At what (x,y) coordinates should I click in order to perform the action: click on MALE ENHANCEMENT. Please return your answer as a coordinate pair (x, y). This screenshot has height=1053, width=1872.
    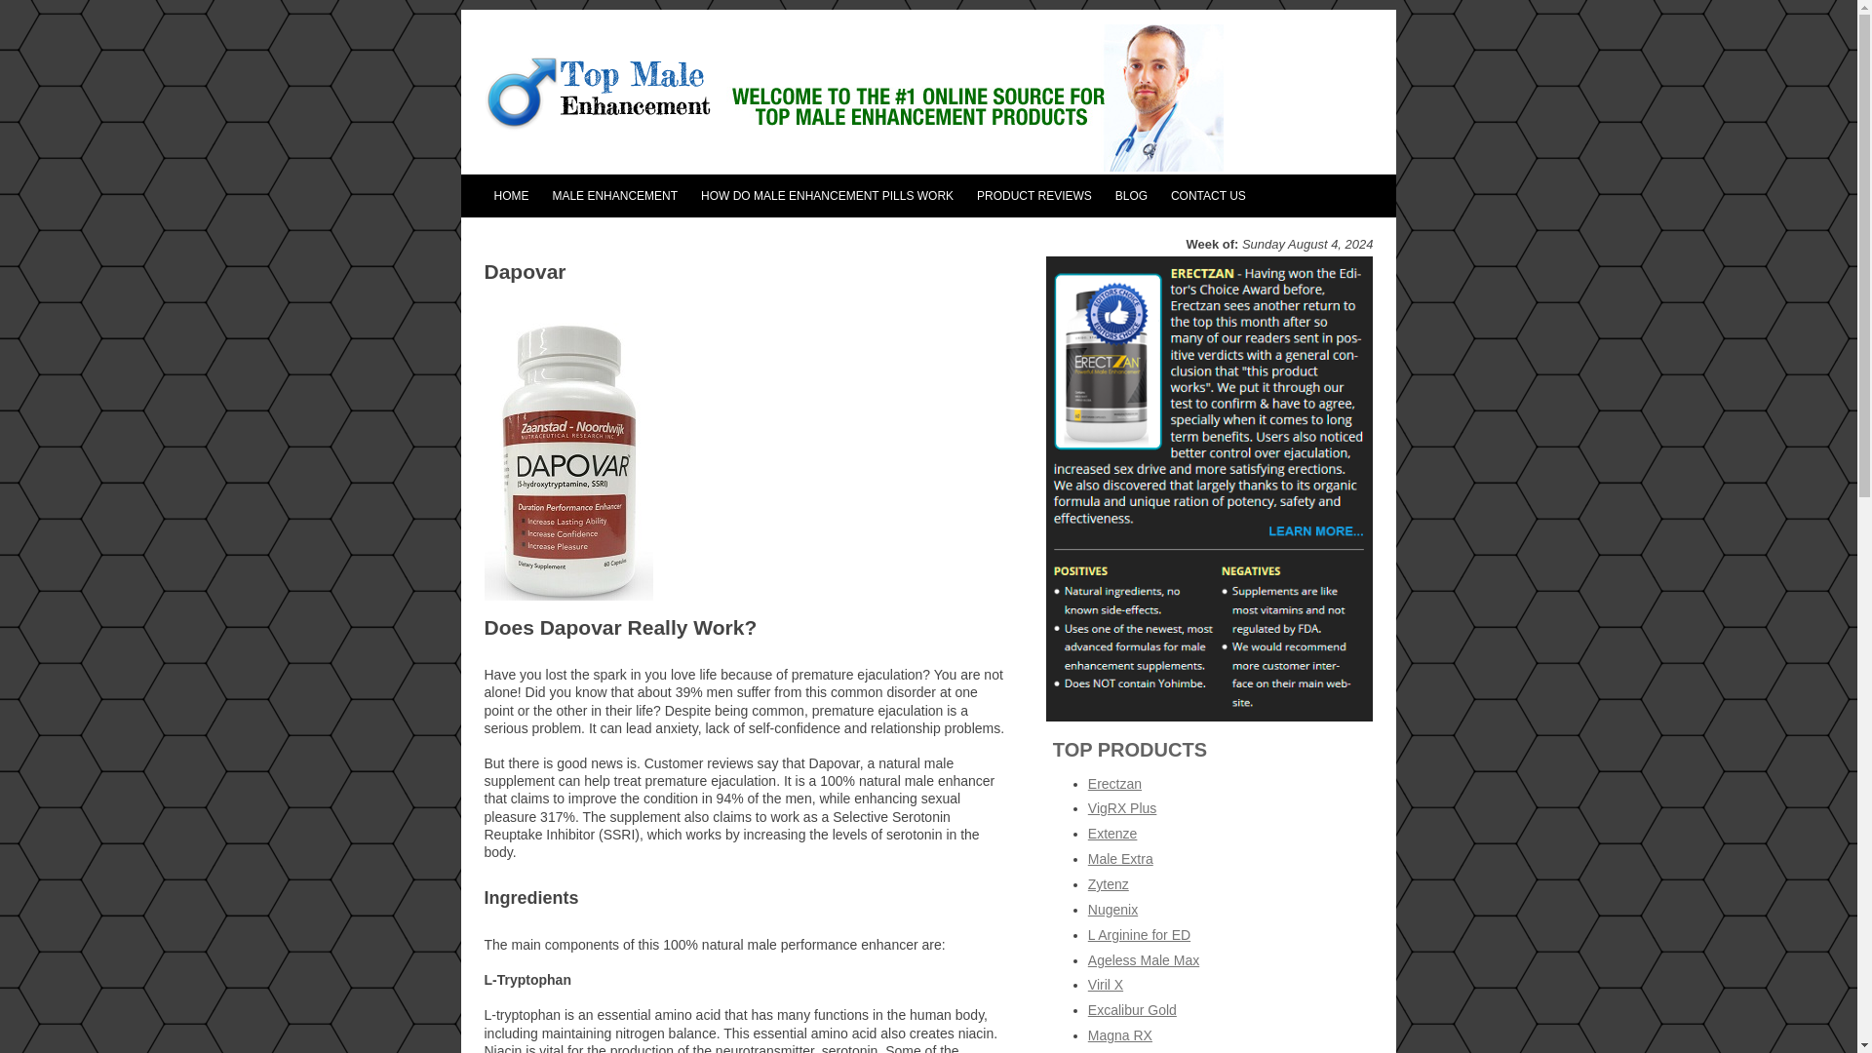
    Looking at the image, I should click on (614, 195).